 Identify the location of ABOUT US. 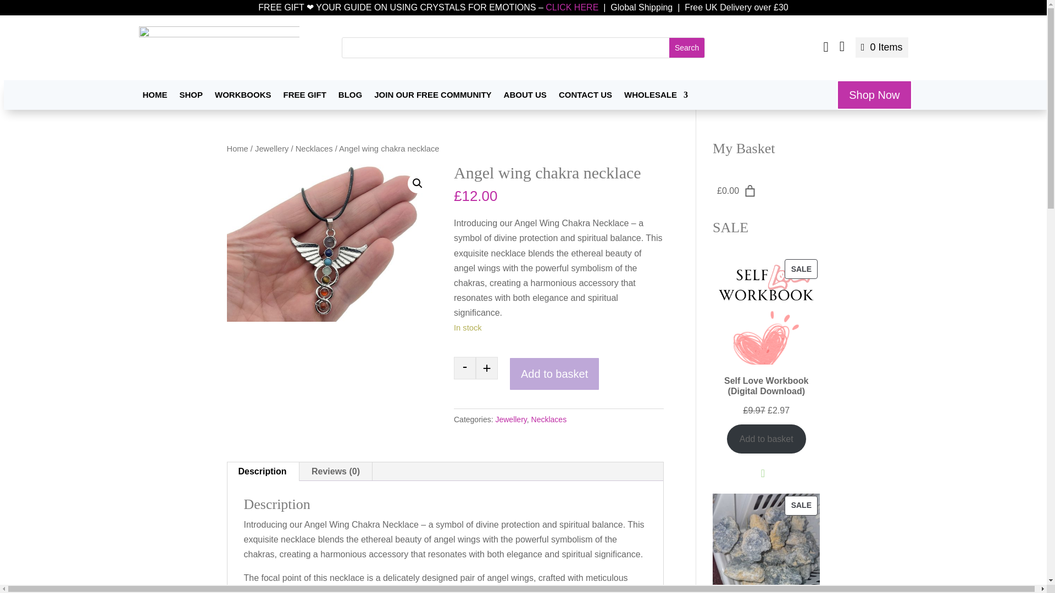
(525, 100).